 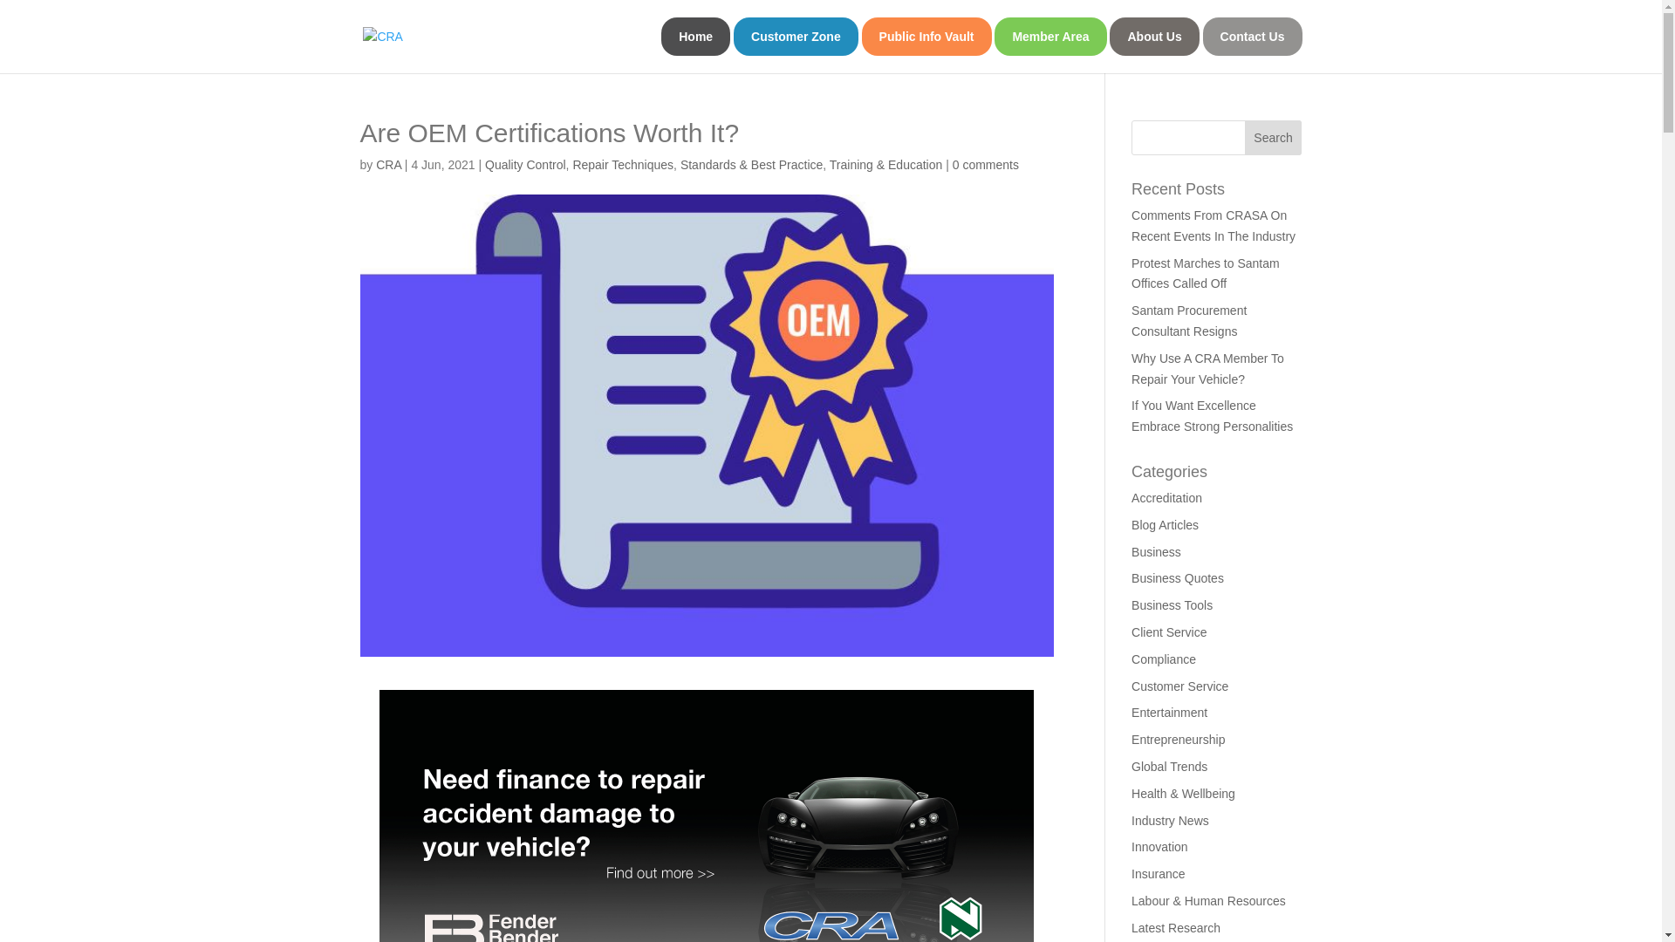 I want to click on Business Quotes, so click(x=1178, y=577).